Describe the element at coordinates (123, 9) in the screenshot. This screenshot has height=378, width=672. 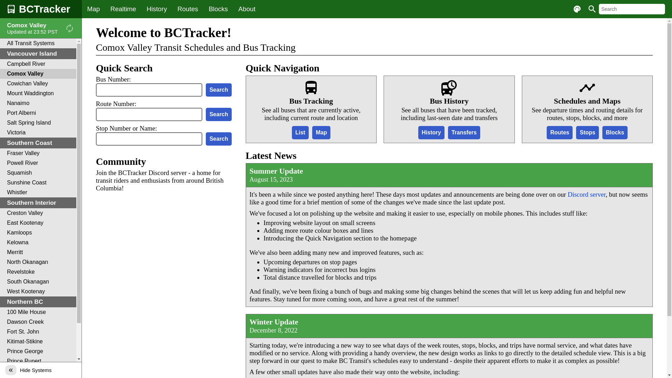
I see `Realtime` at that location.